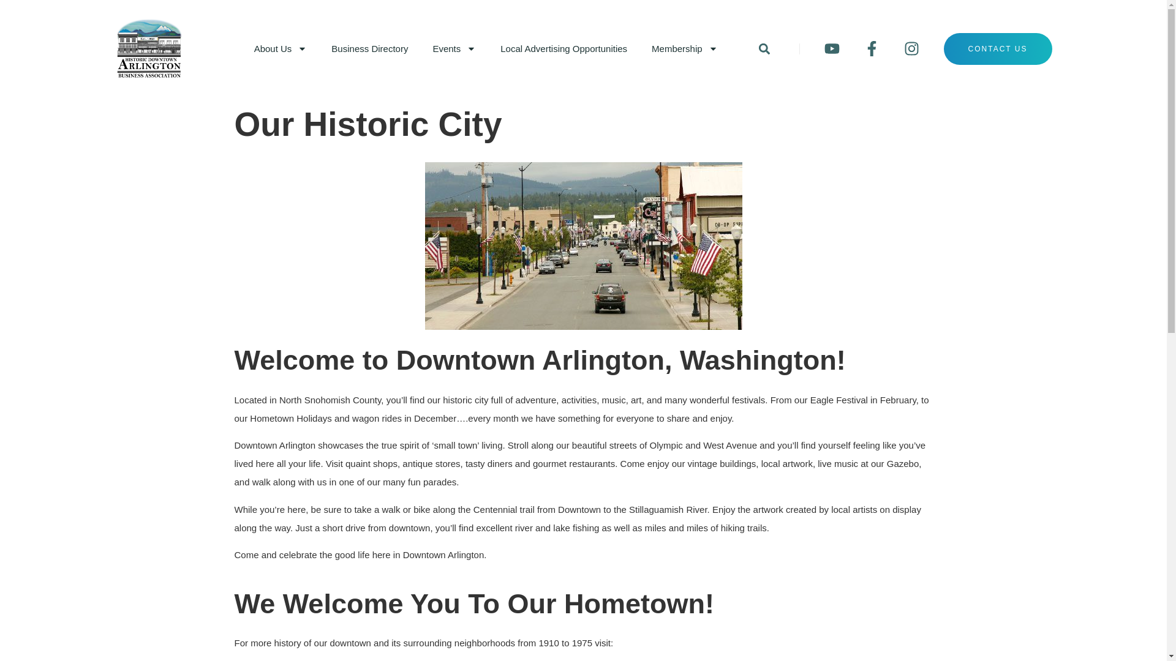  Describe the element at coordinates (563, 49) in the screenshot. I see `Local Advertising Opportunities` at that location.